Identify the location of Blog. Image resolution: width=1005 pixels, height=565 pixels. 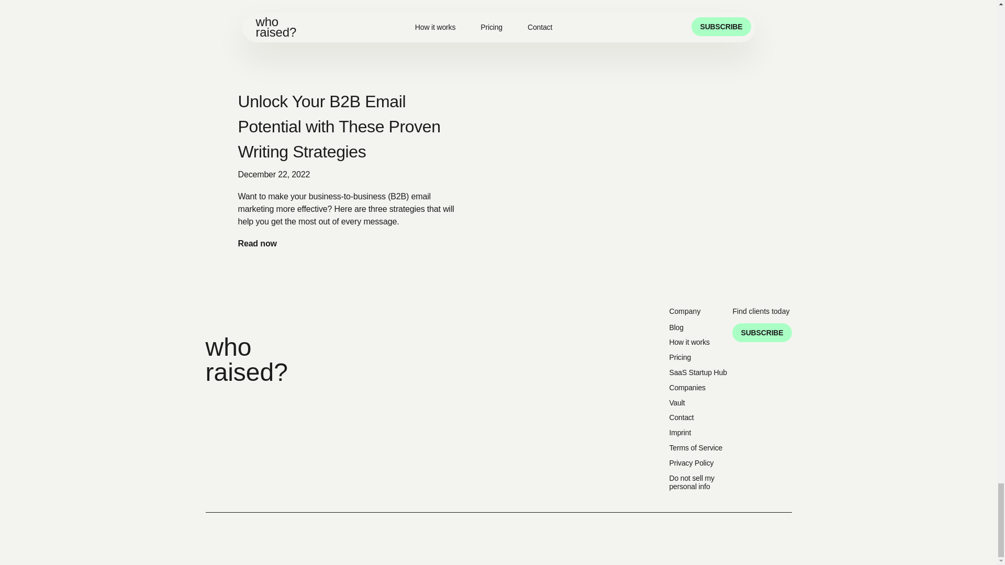
(698, 327).